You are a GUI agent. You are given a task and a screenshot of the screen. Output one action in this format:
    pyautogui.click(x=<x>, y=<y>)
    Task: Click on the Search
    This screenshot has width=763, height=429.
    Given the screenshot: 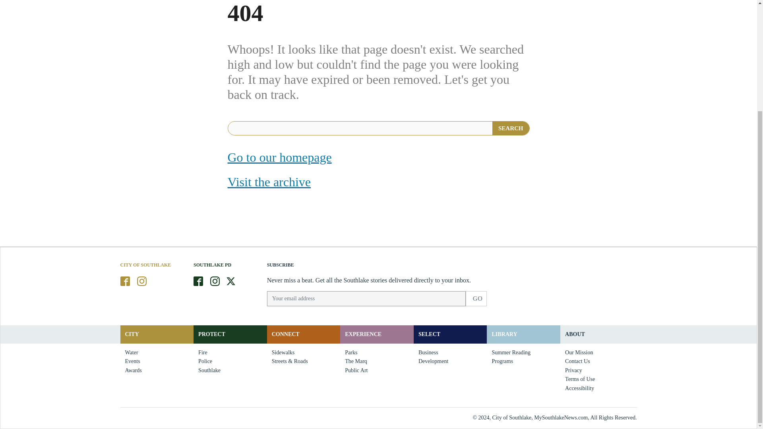 What is the action you would take?
    pyautogui.click(x=511, y=128)
    